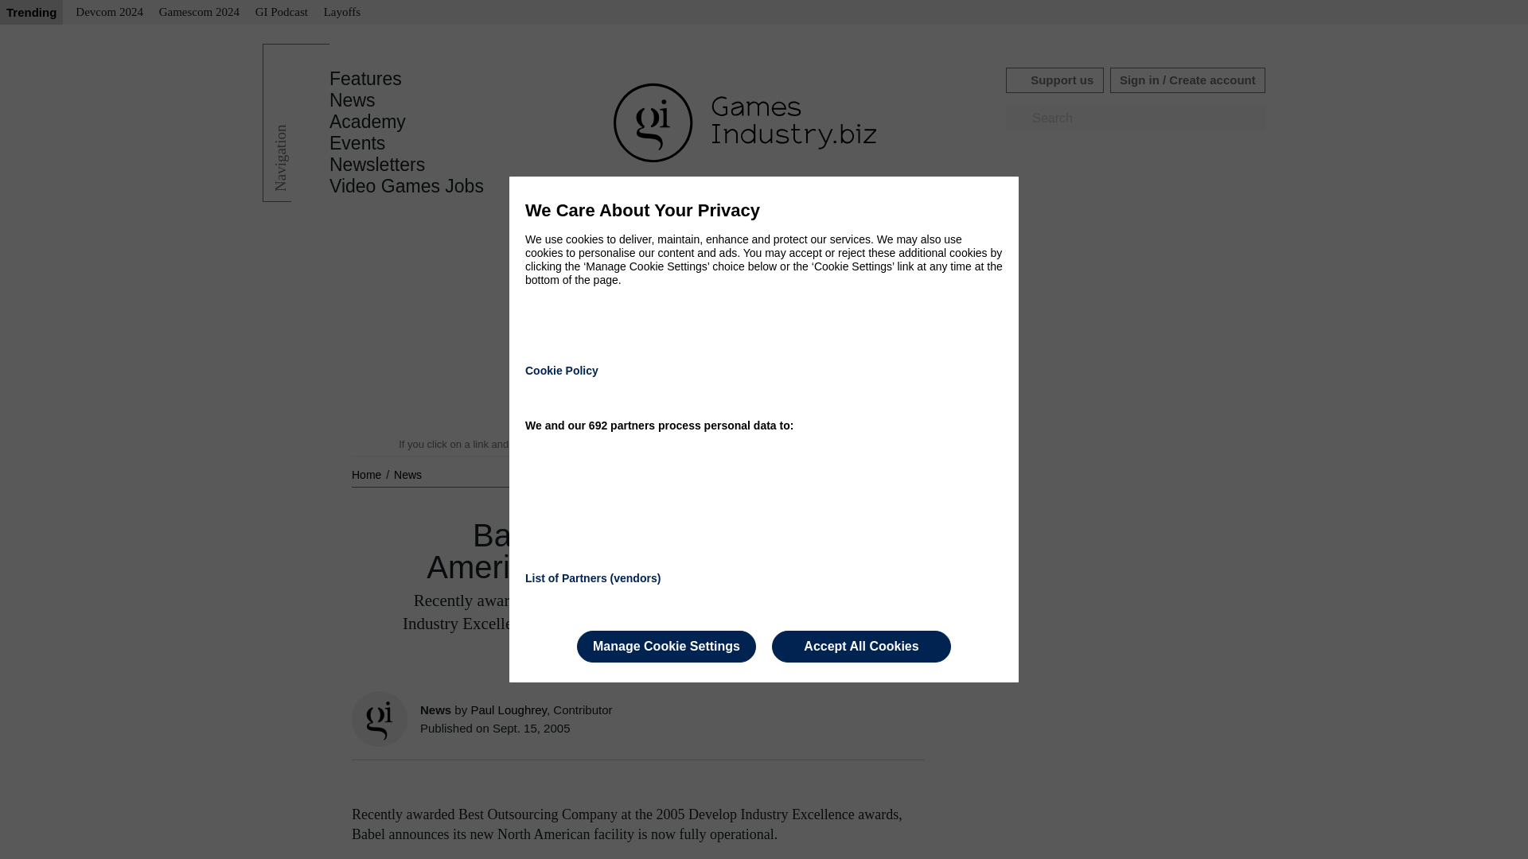 The width and height of the screenshot is (1528, 859). What do you see at coordinates (368, 474) in the screenshot?
I see `Home` at bounding box center [368, 474].